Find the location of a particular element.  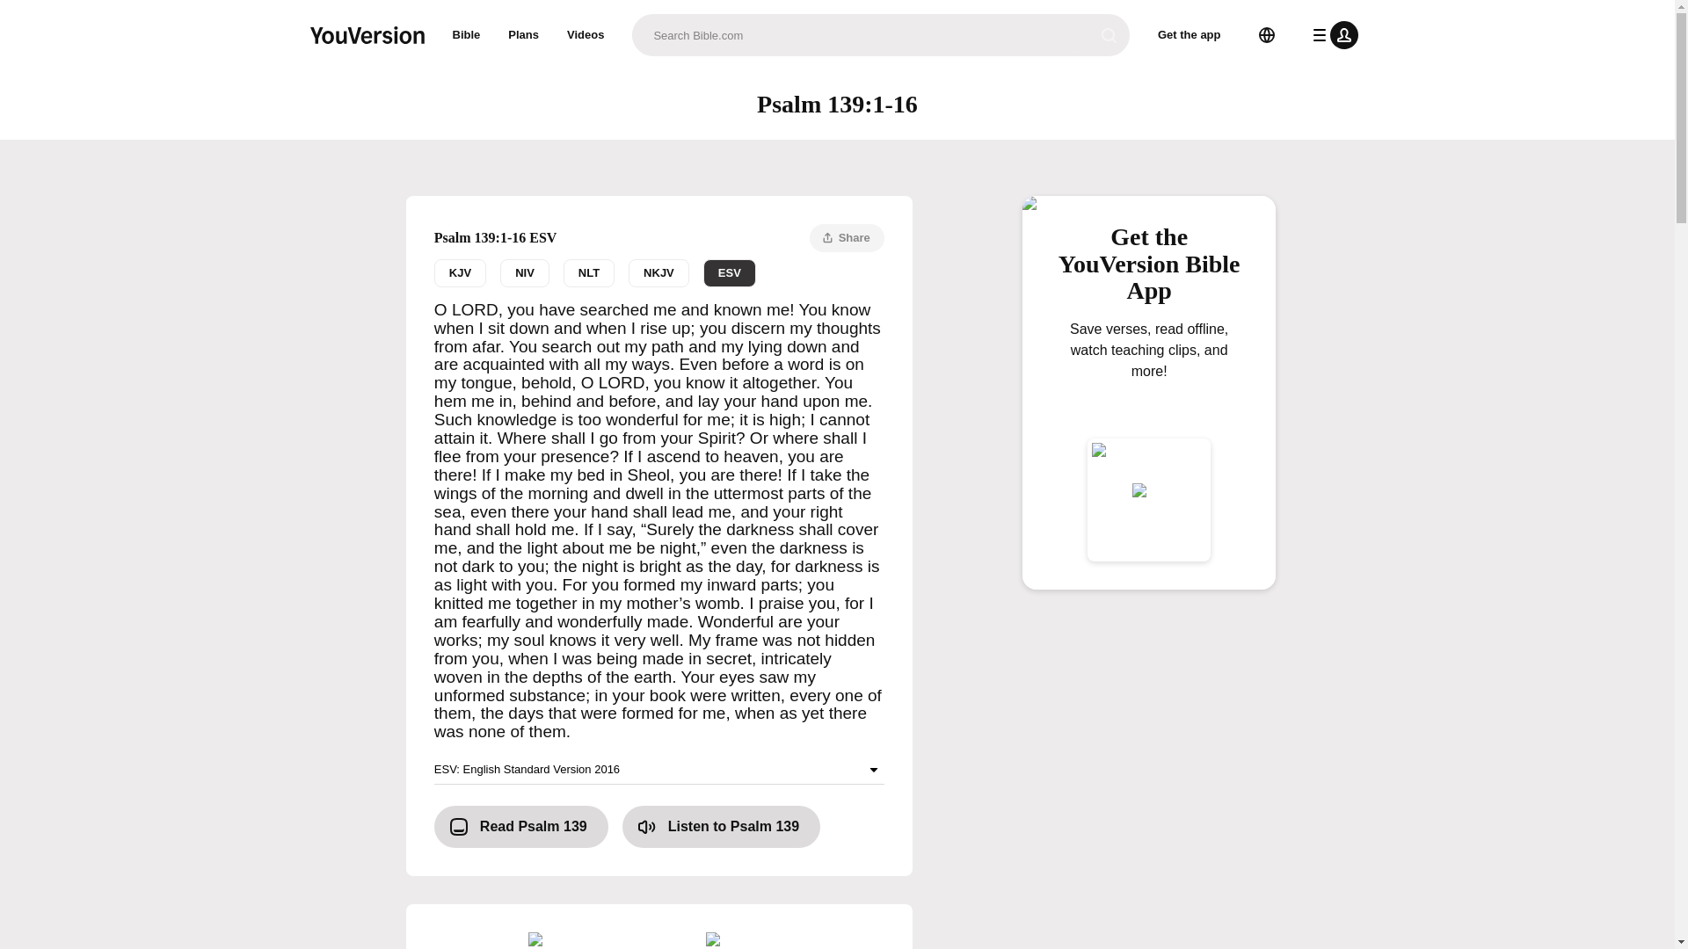

Listen to Psalm 139 is located at coordinates (721, 826).